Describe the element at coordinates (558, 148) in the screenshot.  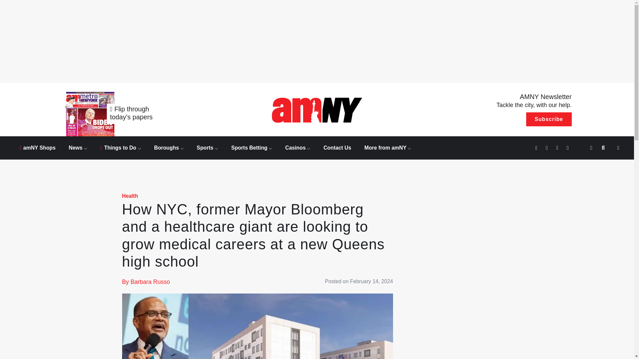
I see `Instagram` at that location.